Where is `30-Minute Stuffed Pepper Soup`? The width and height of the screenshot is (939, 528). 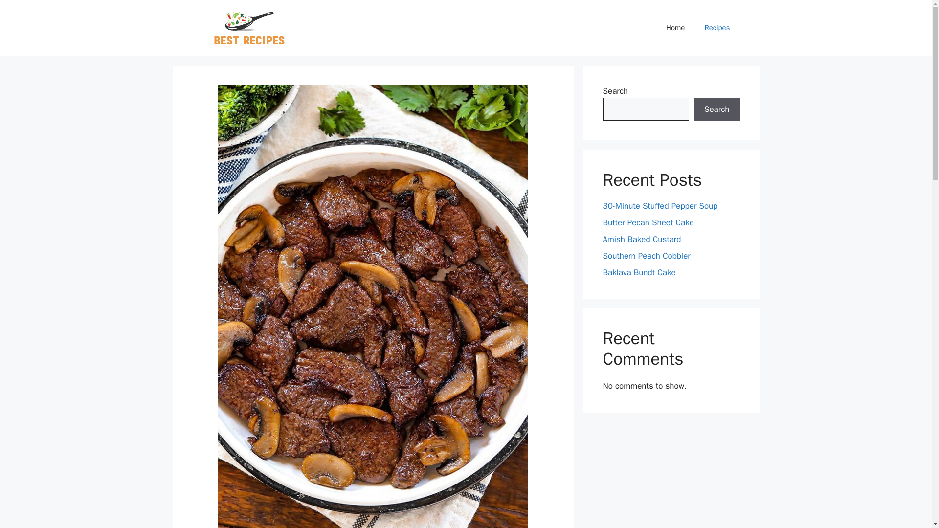 30-Minute Stuffed Pepper Soup is located at coordinates (660, 206).